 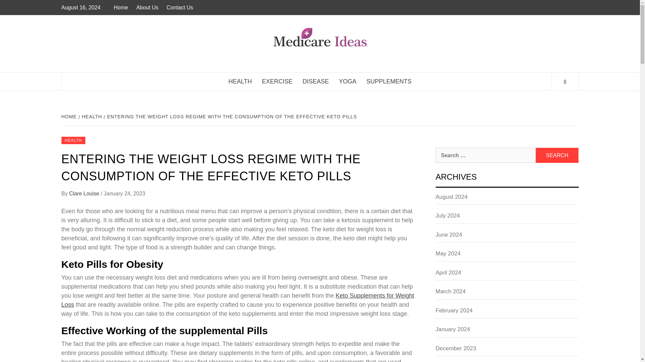 I want to click on DISEASE, so click(x=316, y=82).